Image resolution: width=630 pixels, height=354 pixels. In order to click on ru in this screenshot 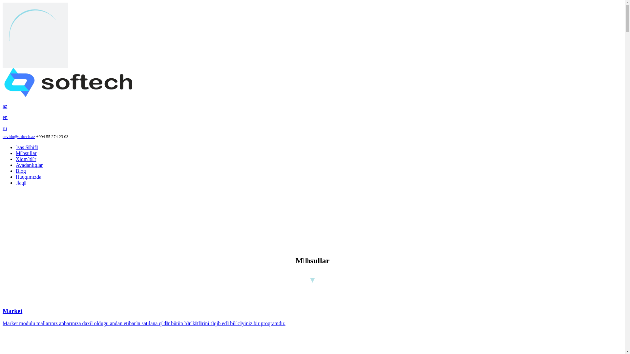, I will do `click(312, 128)`.